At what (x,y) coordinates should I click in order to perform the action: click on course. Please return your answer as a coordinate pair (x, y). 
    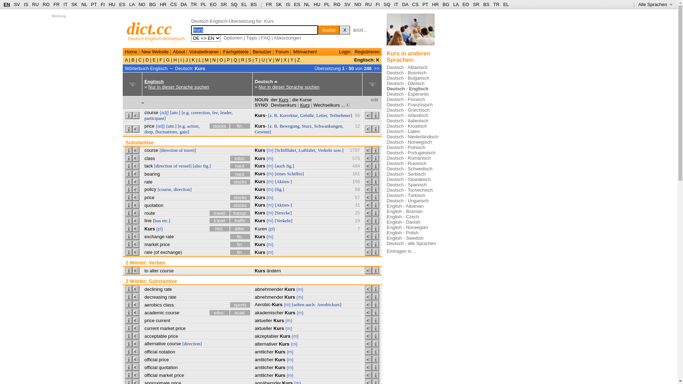
    Looking at the image, I should click on (174, 343).